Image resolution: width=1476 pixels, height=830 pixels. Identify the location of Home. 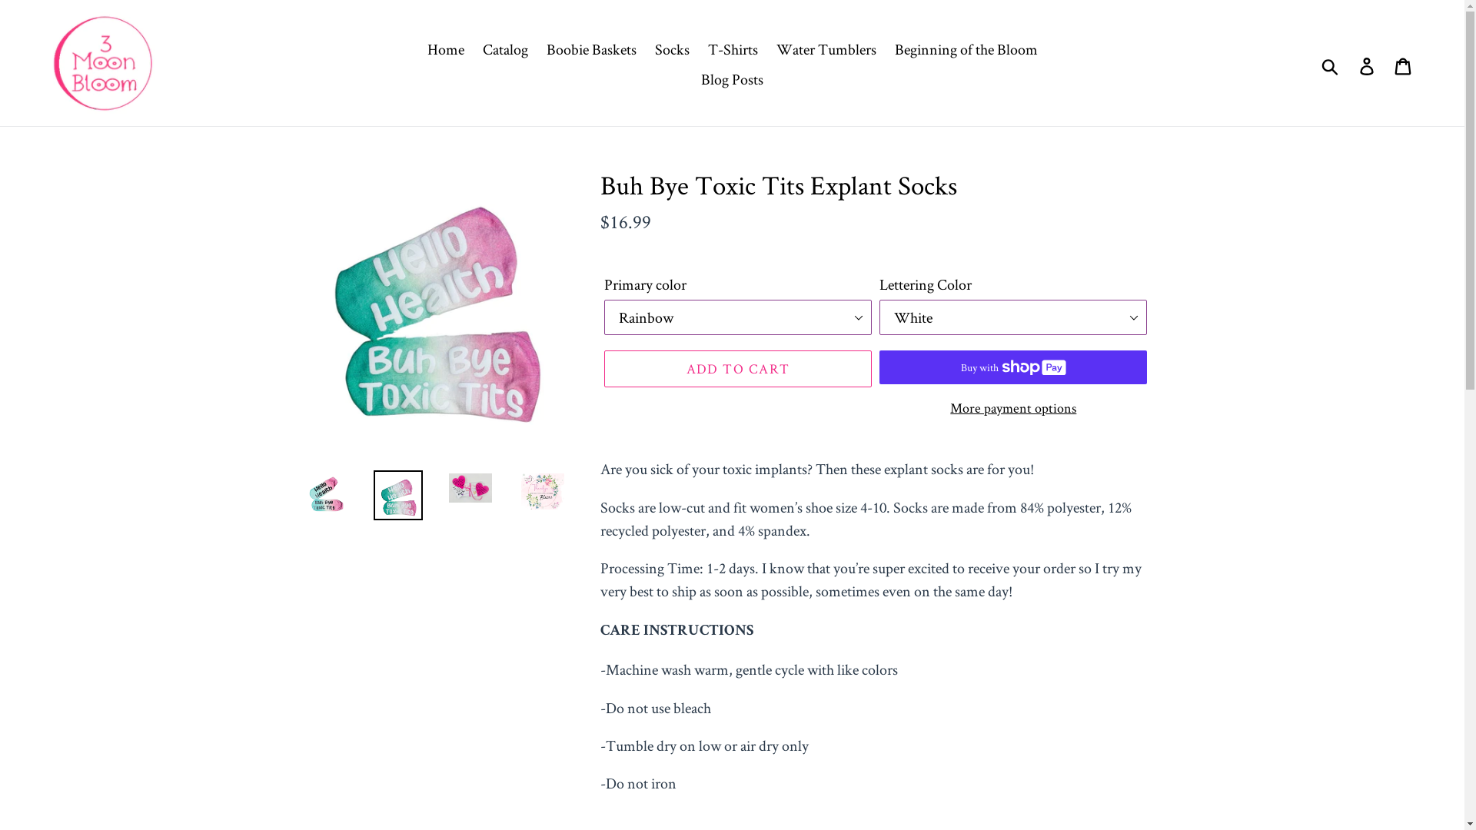
(446, 49).